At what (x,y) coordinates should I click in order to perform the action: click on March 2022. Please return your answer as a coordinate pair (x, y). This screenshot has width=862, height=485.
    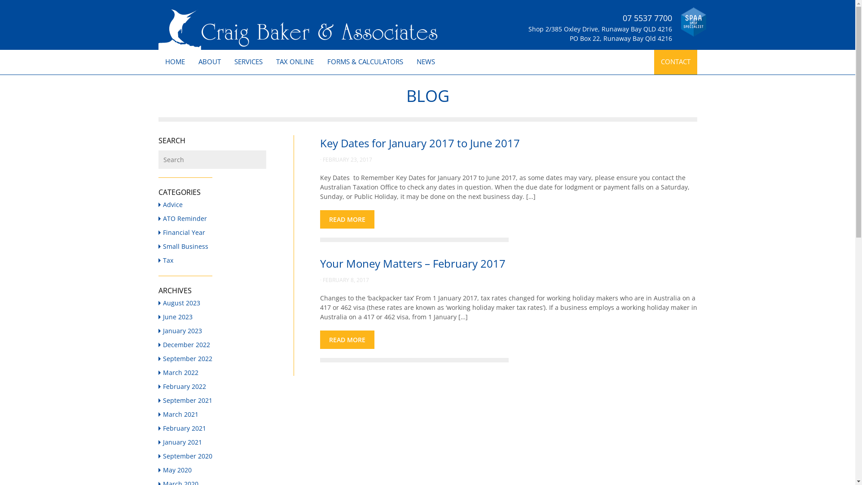
    Looking at the image, I should click on (180, 373).